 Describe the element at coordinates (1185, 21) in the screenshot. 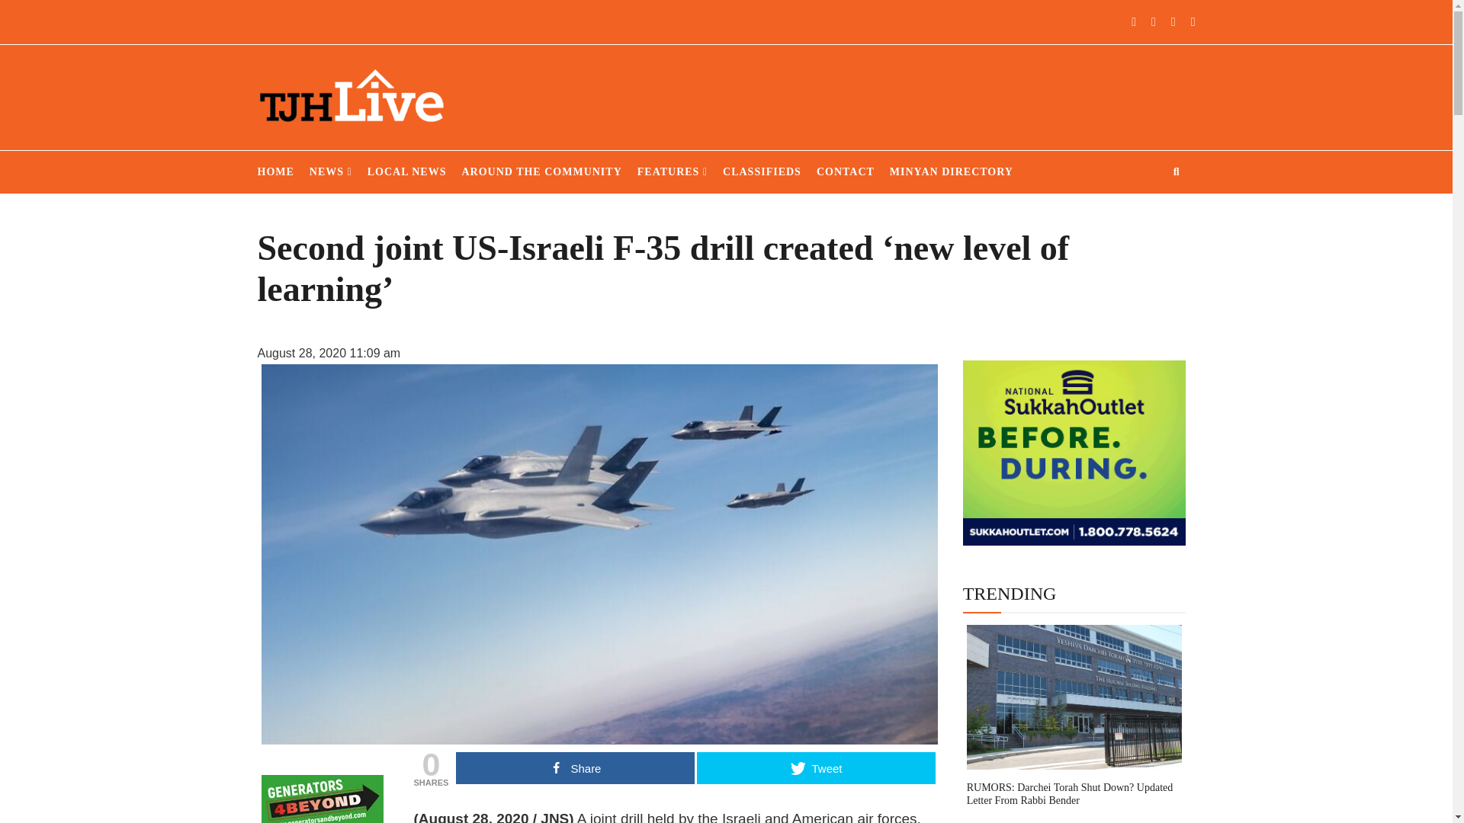

I see `ion-social-instagram` at that location.